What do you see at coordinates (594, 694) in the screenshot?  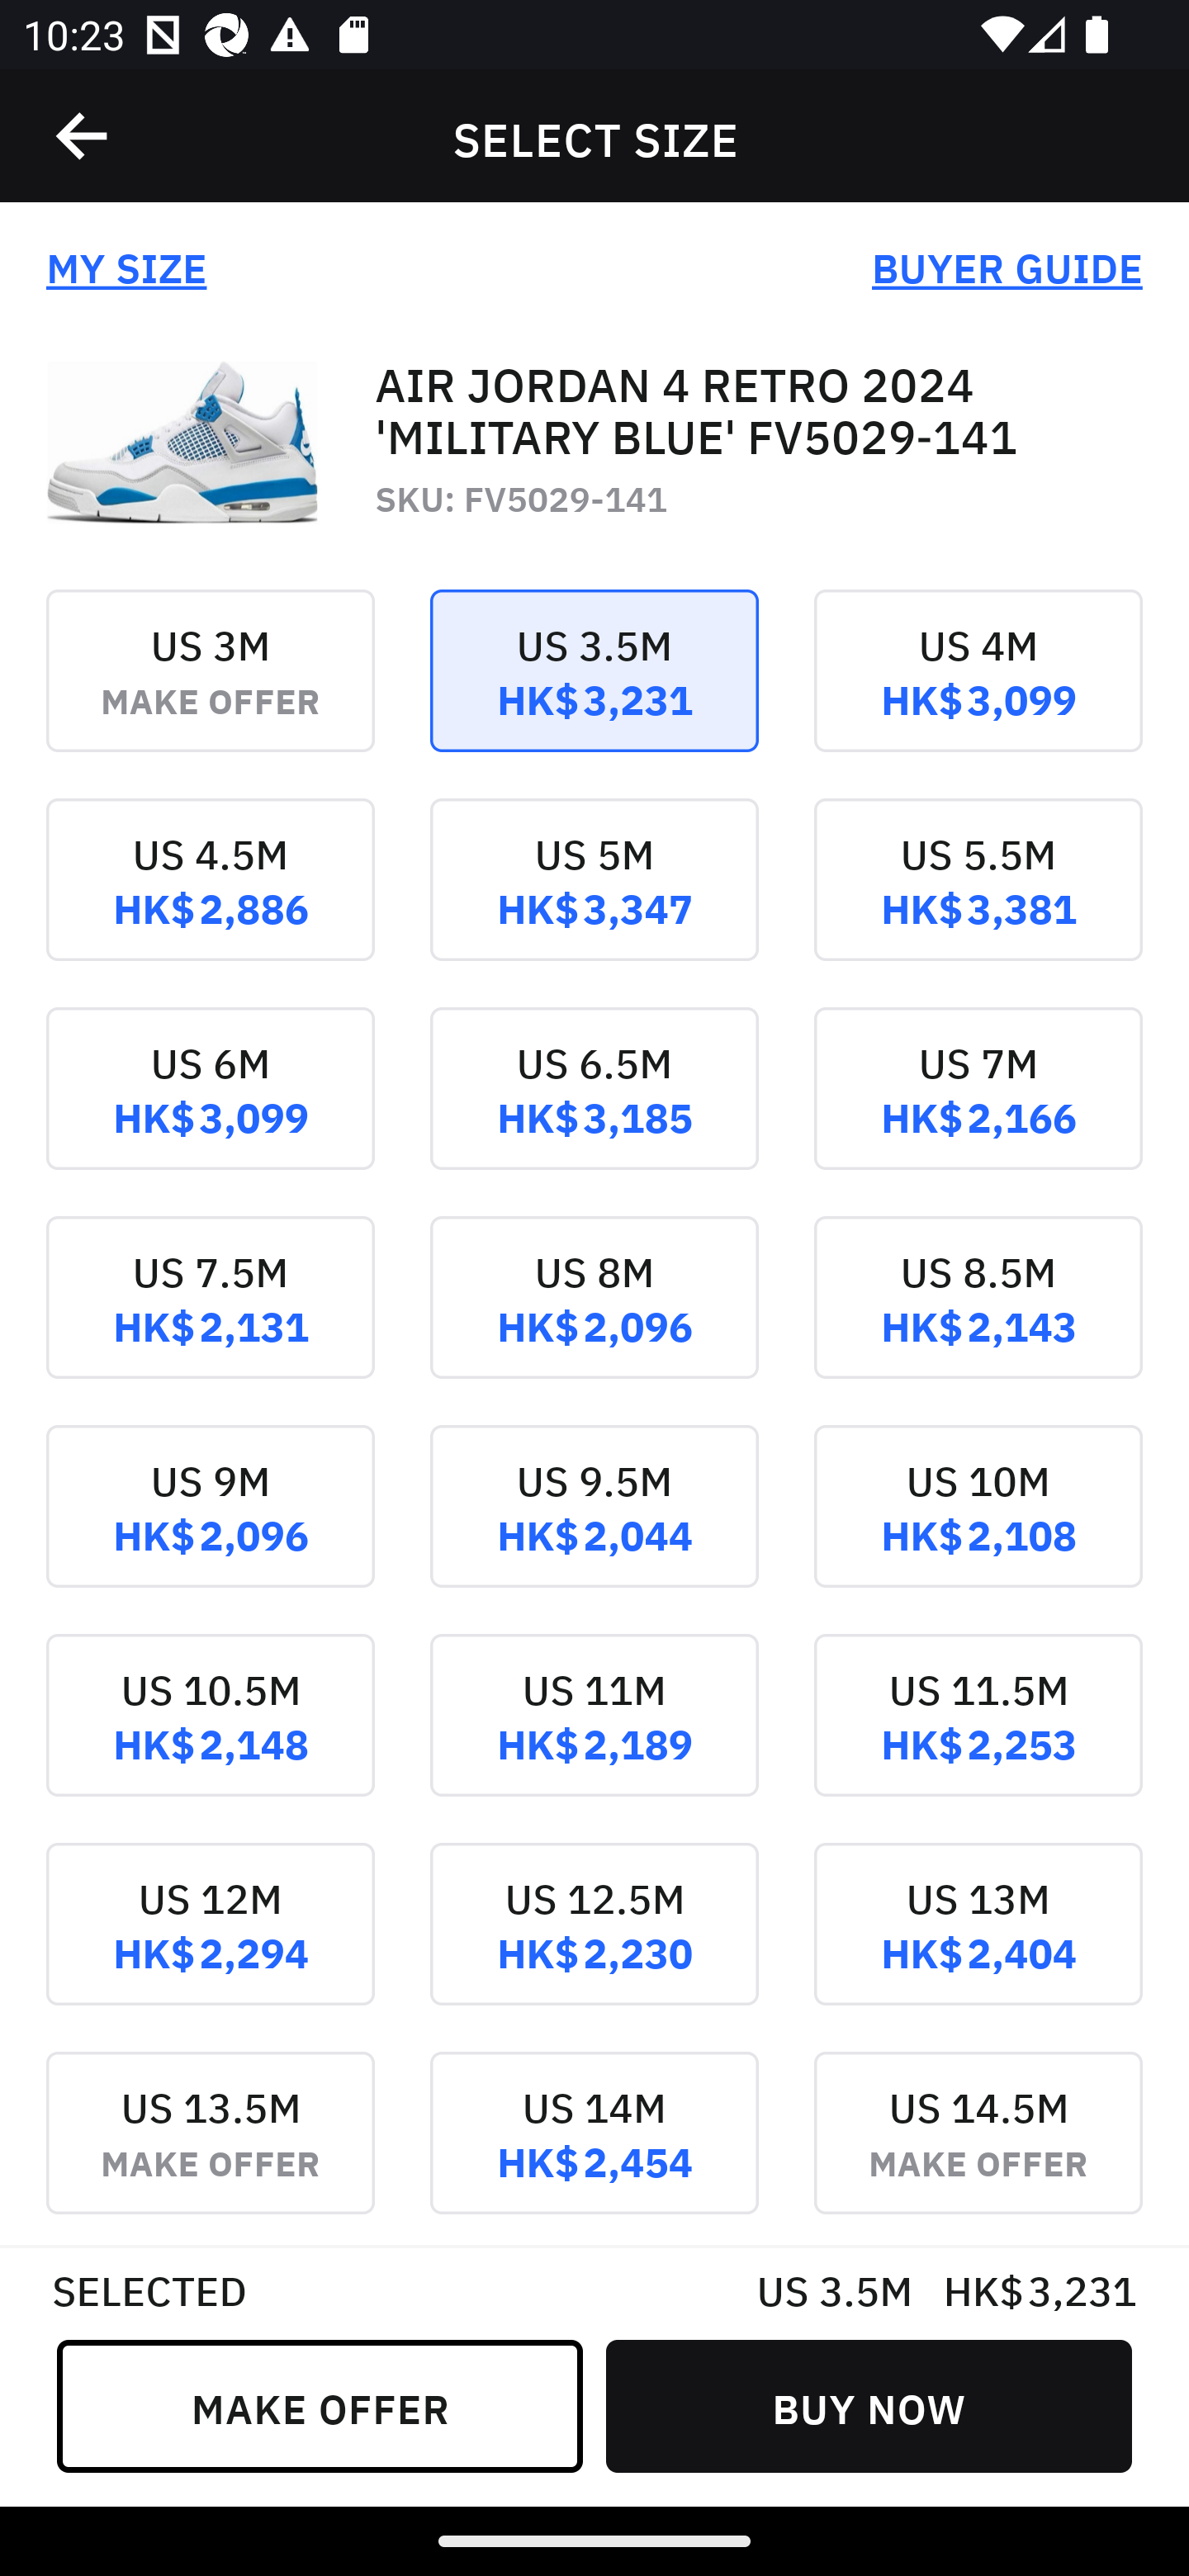 I see `US 3.5M HK$ 3,231` at bounding box center [594, 694].